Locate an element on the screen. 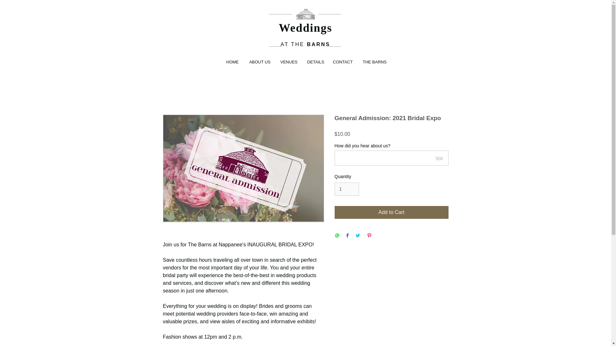  Add to Cart is located at coordinates (391, 212).